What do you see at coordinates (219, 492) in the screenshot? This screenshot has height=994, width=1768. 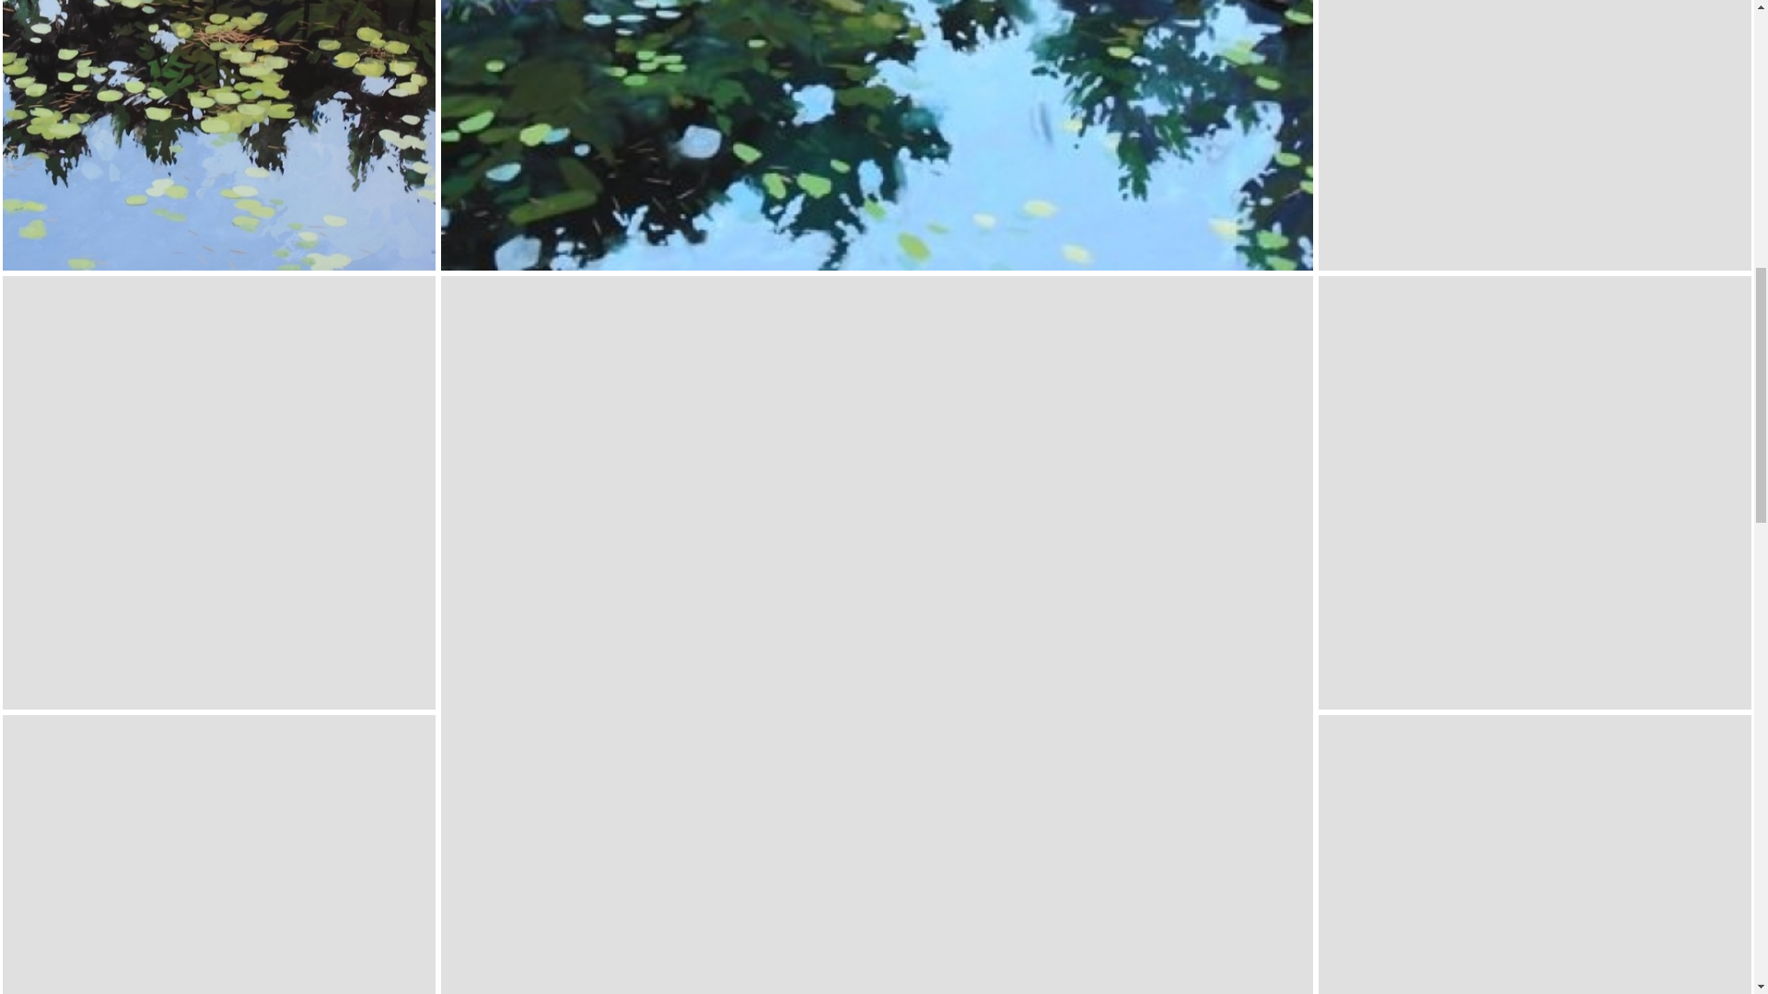 I see `David Dawson` at bounding box center [219, 492].